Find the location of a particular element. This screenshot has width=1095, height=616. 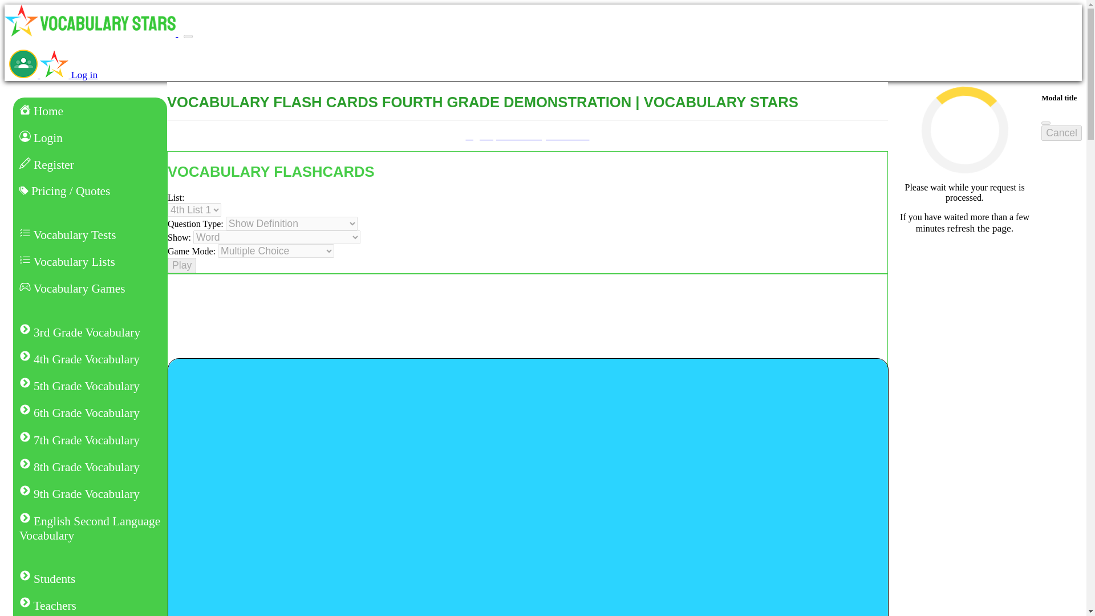

Register is located at coordinates (90, 164).